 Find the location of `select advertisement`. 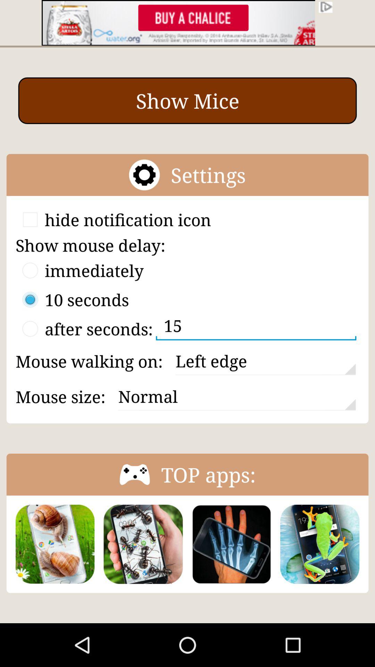

select advertisement is located at coordinates (187, 23).